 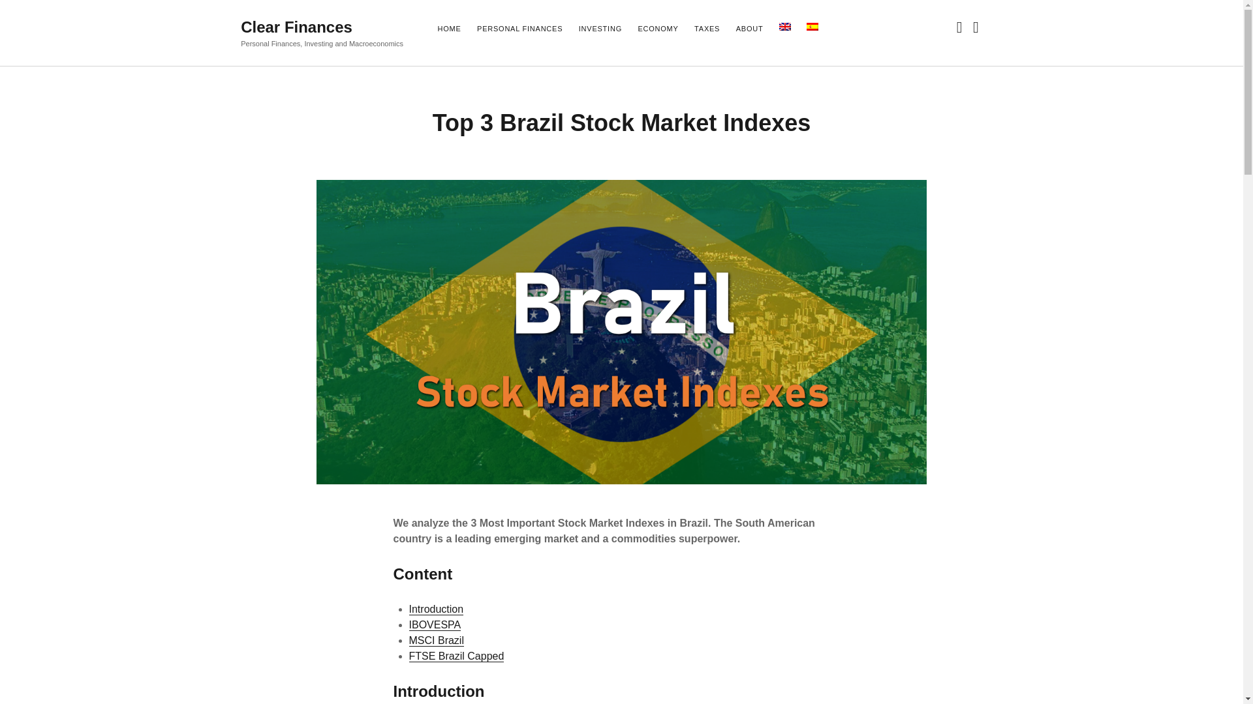 What do you see at coordinates (658, 29) in the screenshot?
I see `ECONOMY` at bounding box center [658, 29].